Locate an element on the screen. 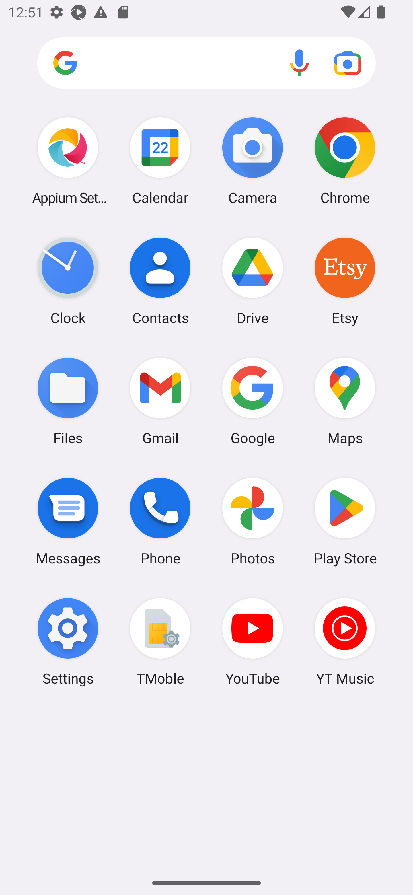 The height and width of the screenshot is (895, 413). Etsy is located at coordinates (345, 281).